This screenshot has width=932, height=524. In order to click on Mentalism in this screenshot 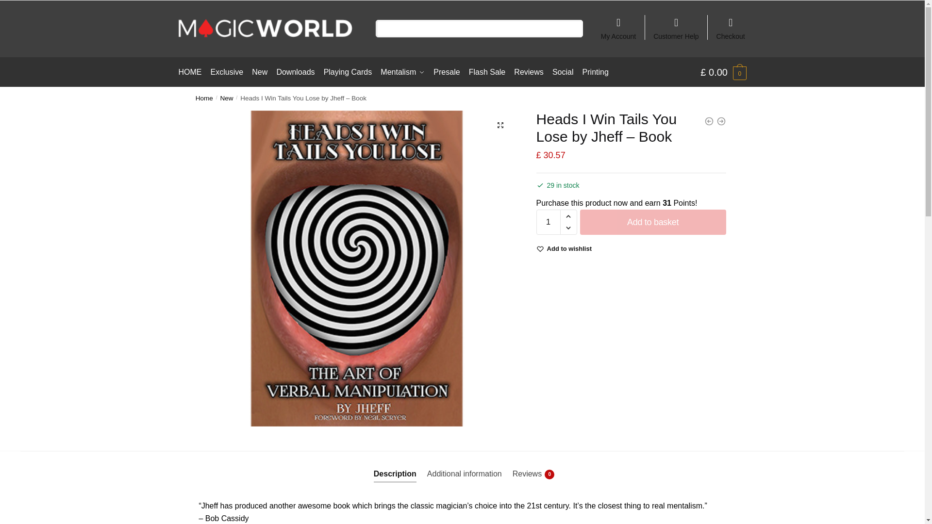, I will do `click(403, 72)`.